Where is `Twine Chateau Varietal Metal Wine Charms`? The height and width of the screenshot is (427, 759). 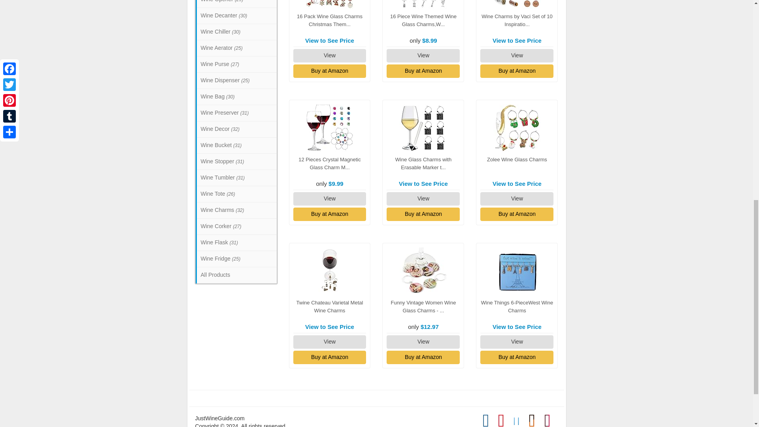 Twine Chateau Varietal Metal Wine Charms is located at coordinates (330, 271).